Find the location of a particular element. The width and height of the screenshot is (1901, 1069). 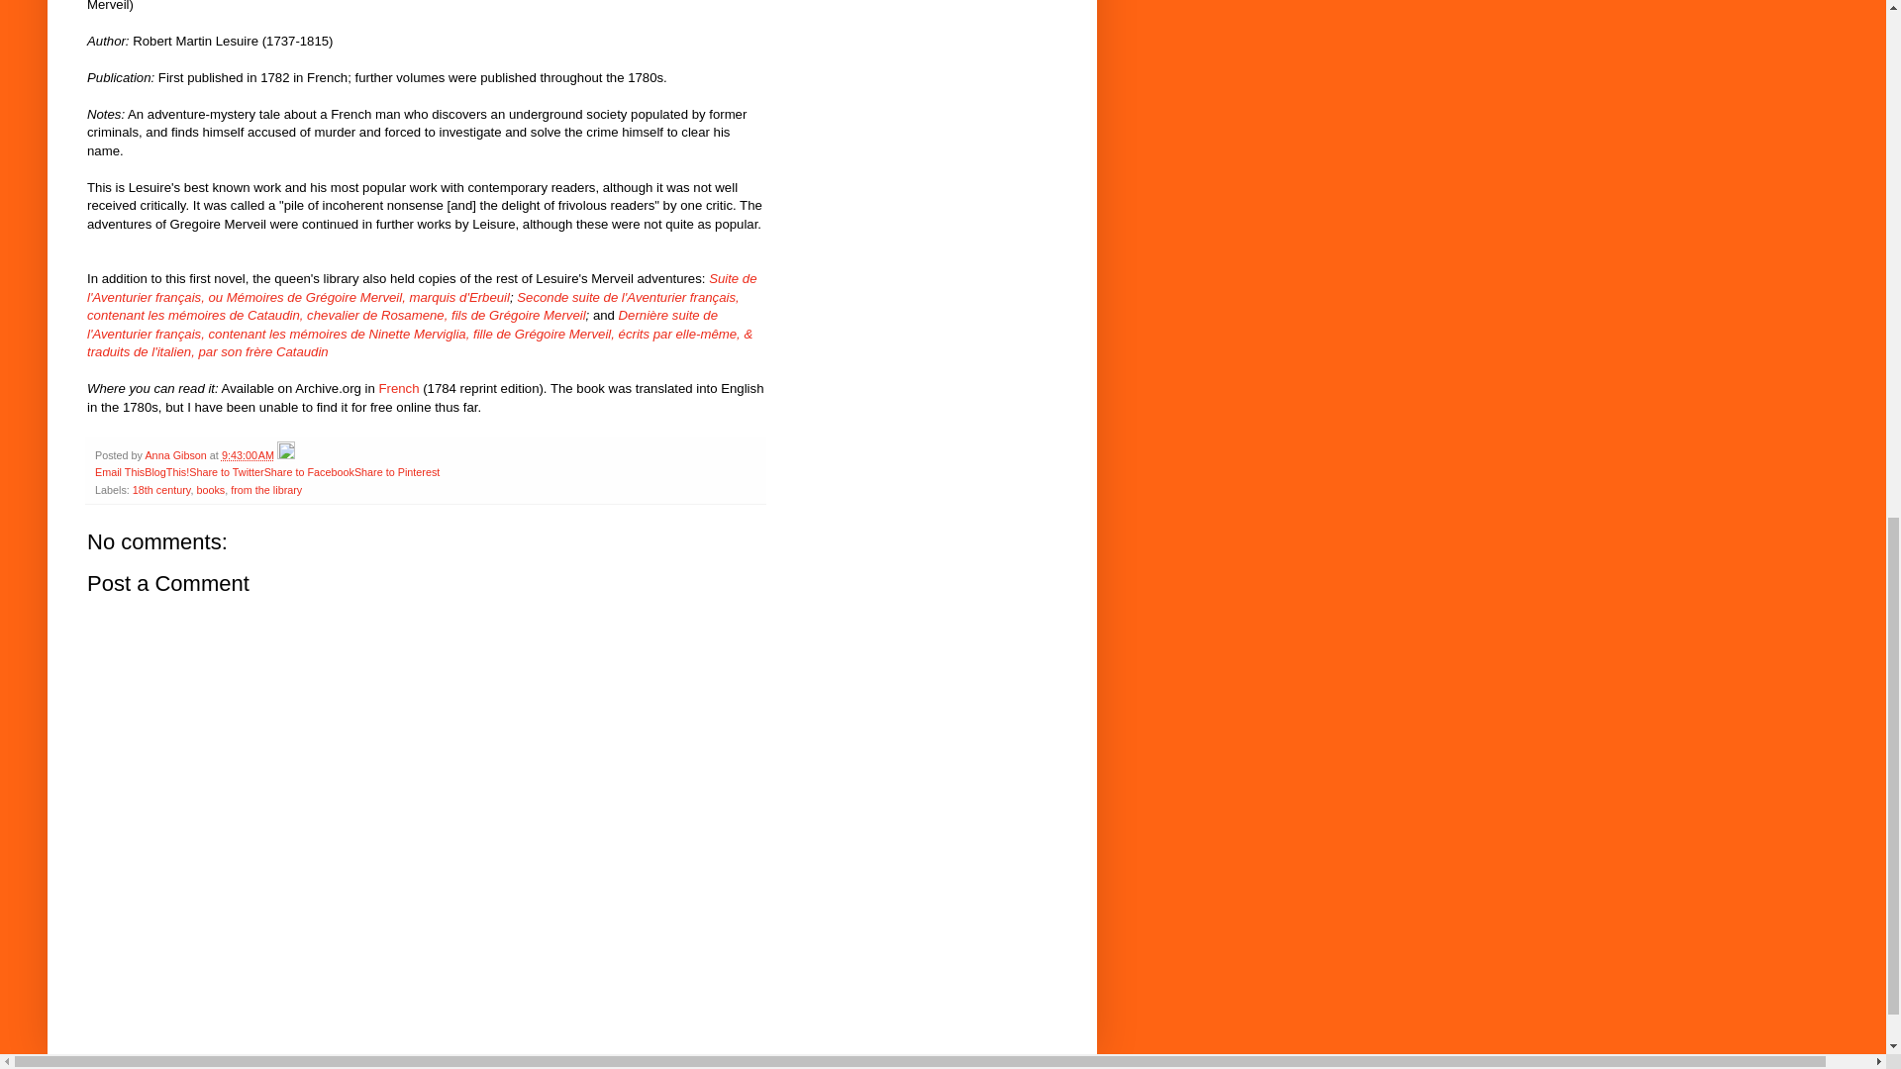

Share to Twitter is located at coordinates (226, 471).